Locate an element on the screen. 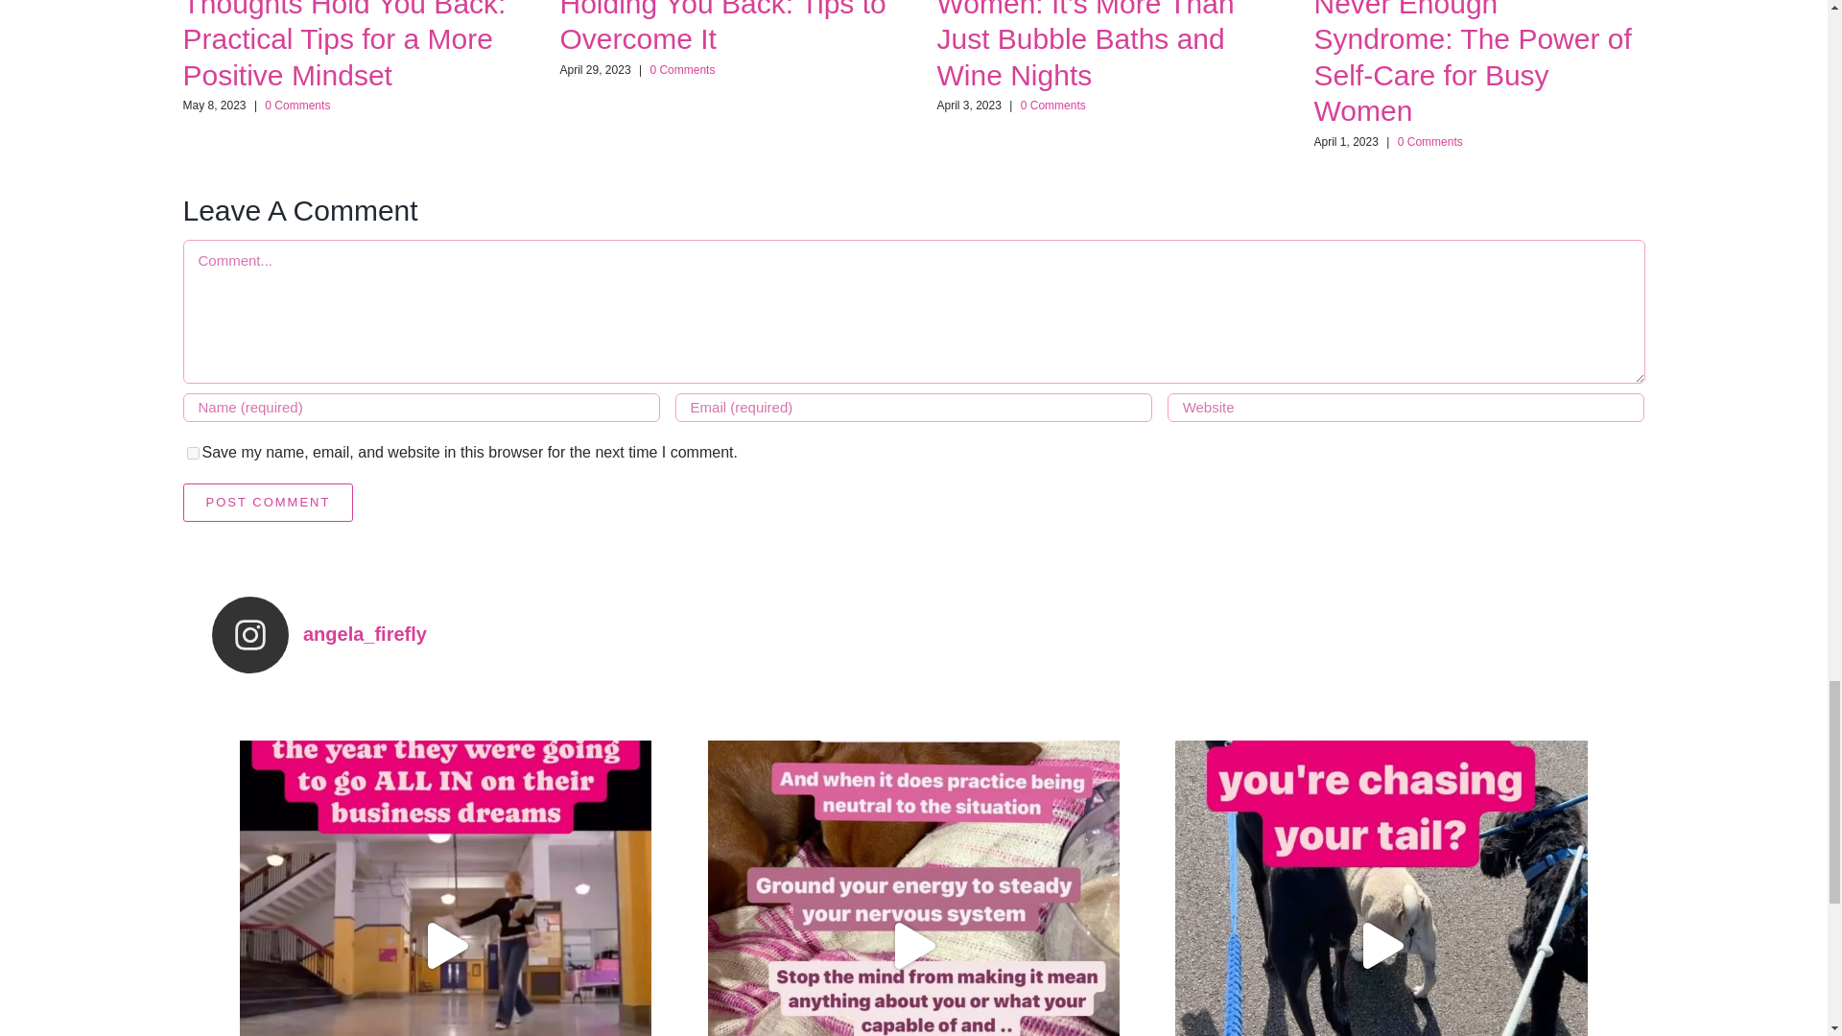 The image size is (1842, 1036). yes is located at coordinates (192, 453).